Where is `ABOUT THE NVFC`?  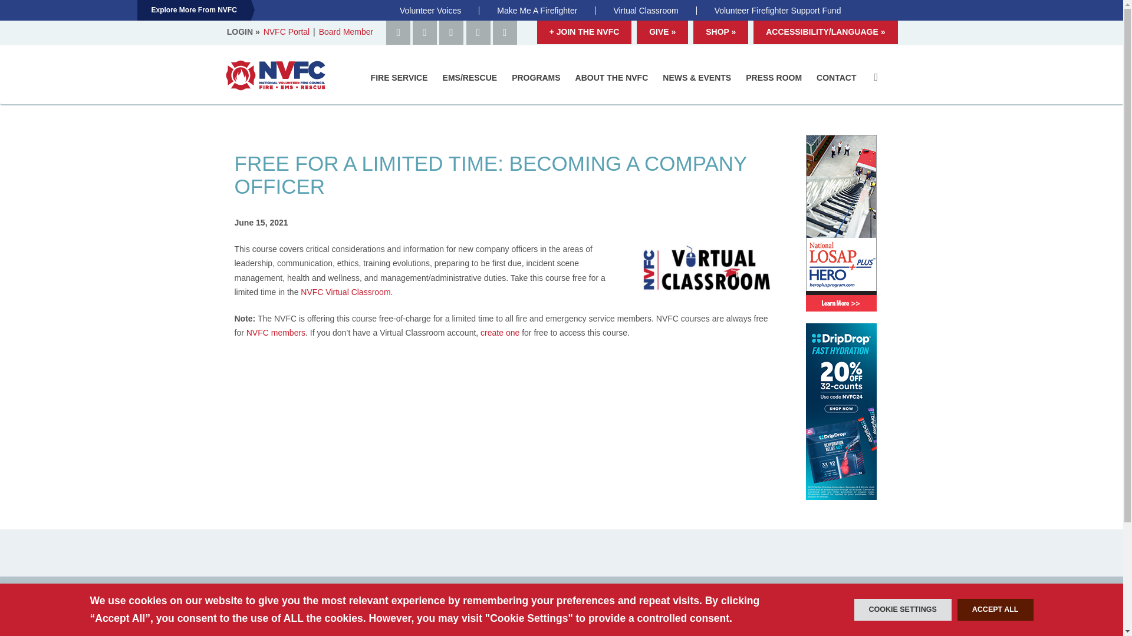
ABOUT THE NVFC is located at coordinates (613, 77).